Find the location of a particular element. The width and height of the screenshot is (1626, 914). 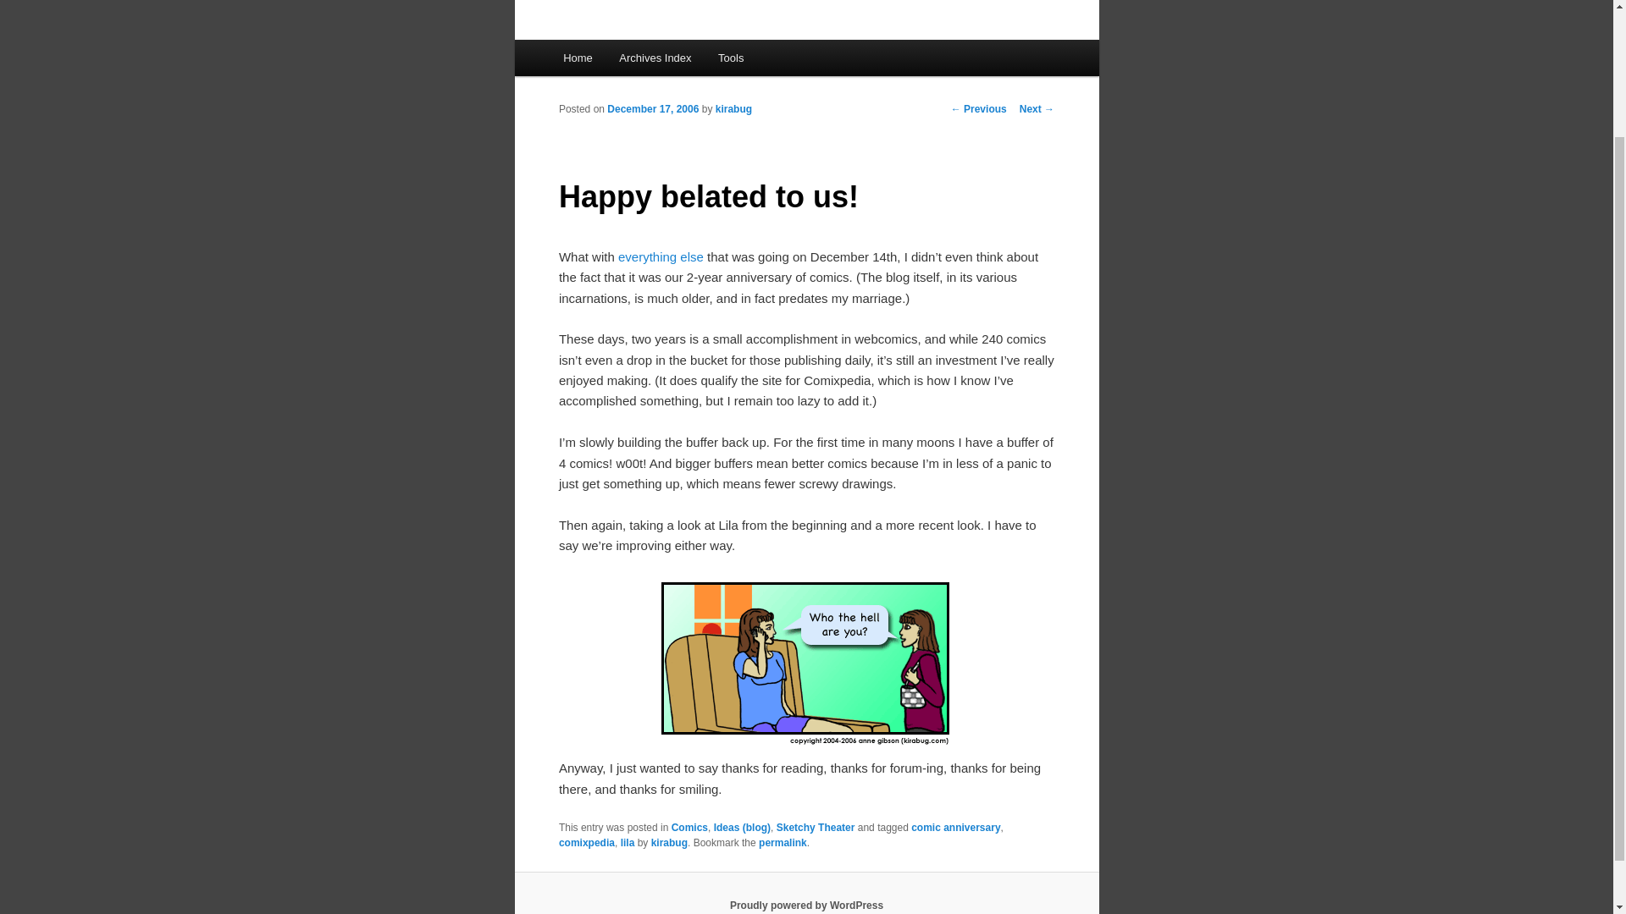

Home is located at coordinates (577, 58).